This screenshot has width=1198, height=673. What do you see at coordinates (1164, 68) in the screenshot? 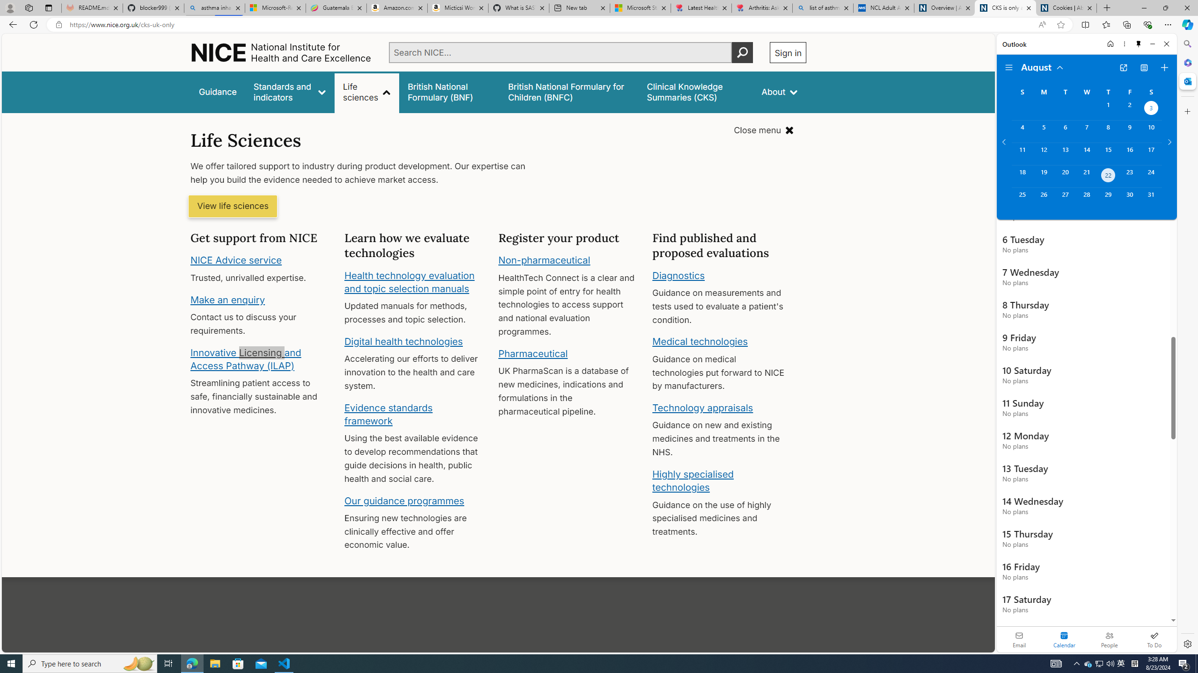
I see `Create event` at bounding box center [1164, 68].